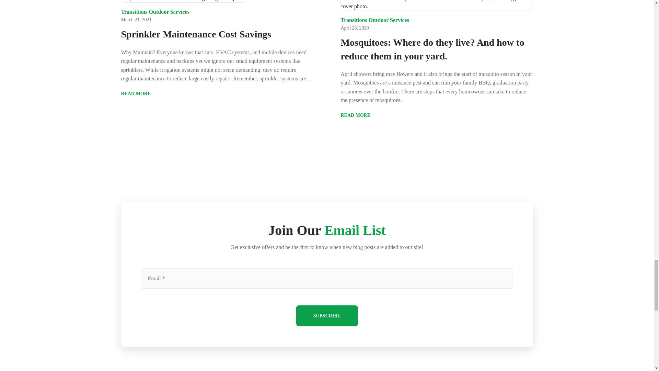  What do you see at coordinates (360, 115) in the screenshot?
I see `READ MORE` at bounding box center [360, 115].